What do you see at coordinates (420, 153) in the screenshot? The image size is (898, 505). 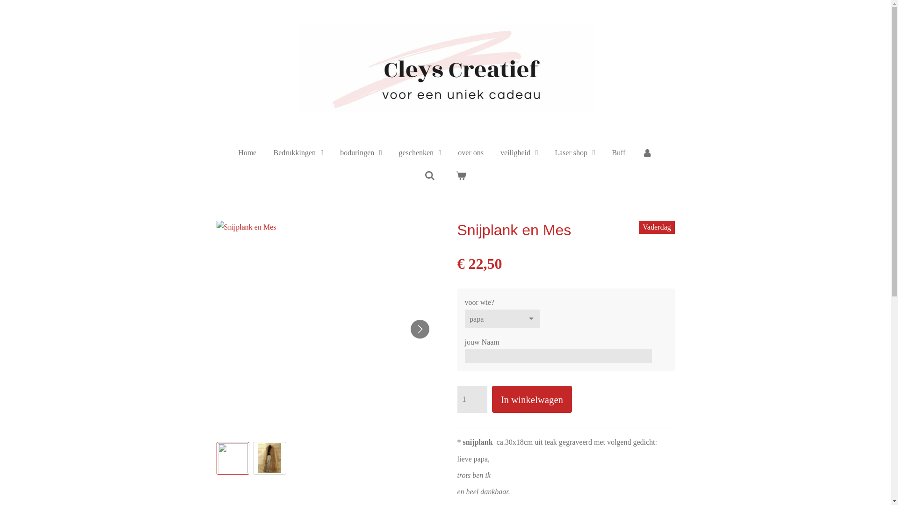 I see `geschenken` at bounding box center [420, 153].